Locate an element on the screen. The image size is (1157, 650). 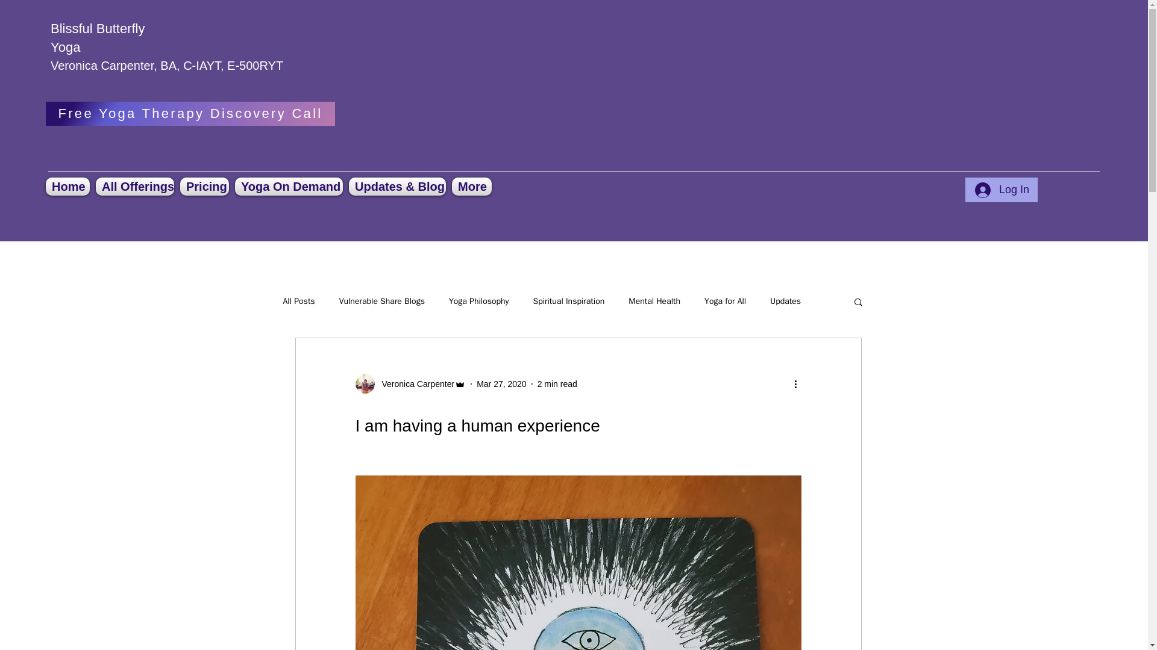
Home is located at coordinates (69, 187).